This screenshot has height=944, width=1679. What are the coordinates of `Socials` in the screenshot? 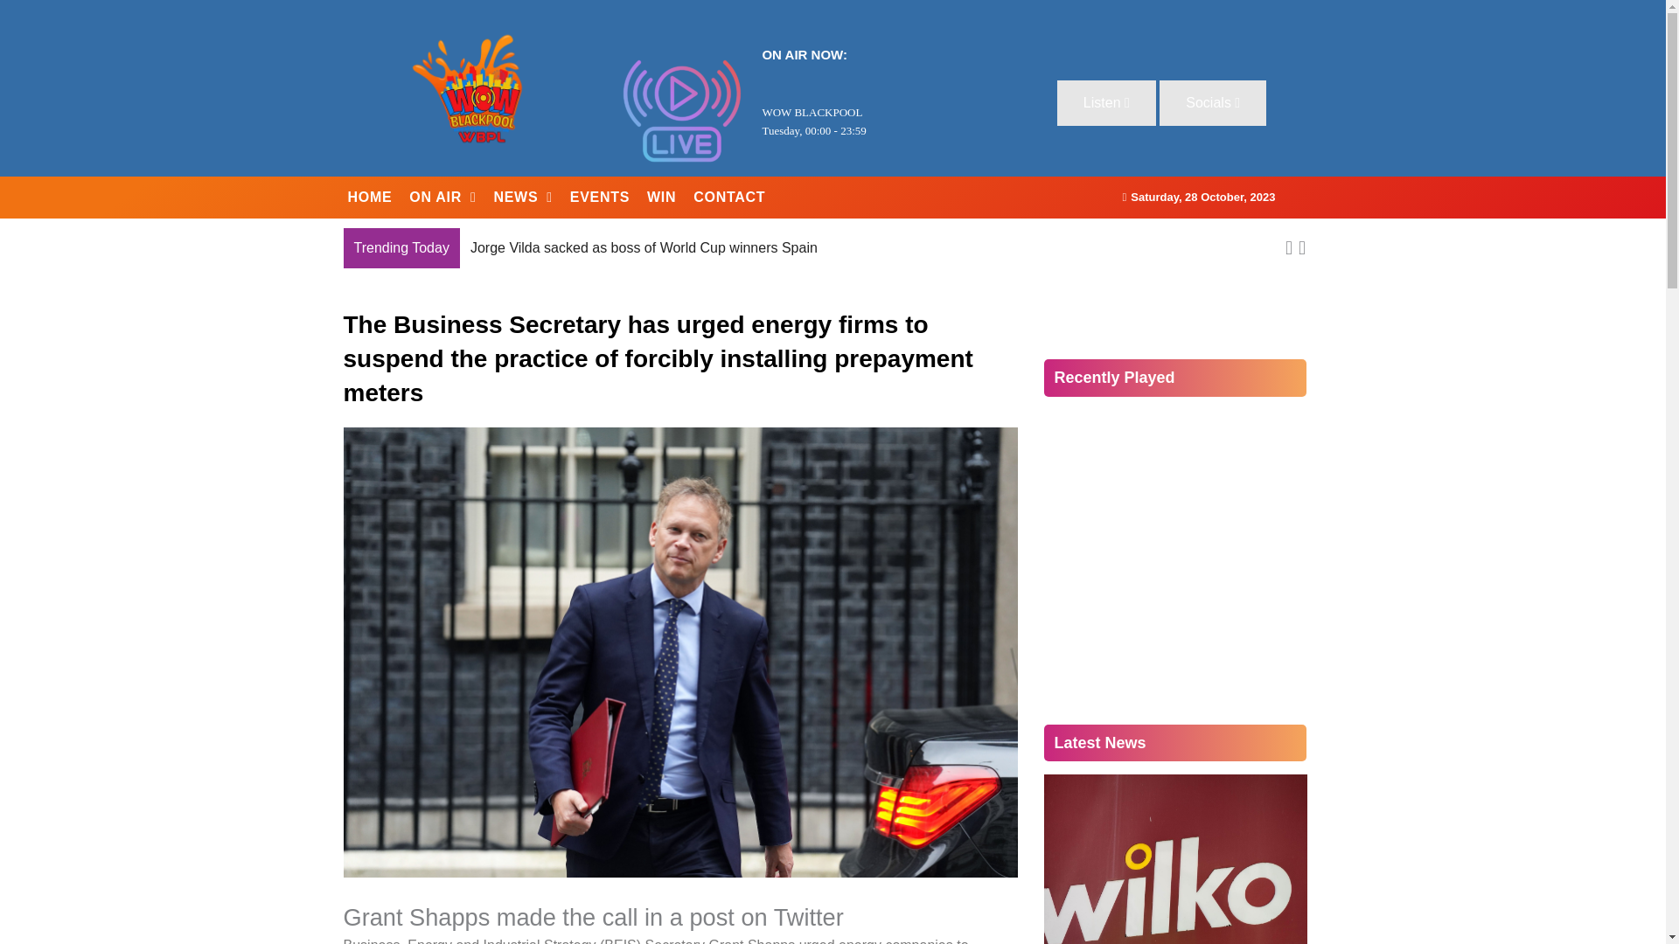 It's located at (1212, 102).